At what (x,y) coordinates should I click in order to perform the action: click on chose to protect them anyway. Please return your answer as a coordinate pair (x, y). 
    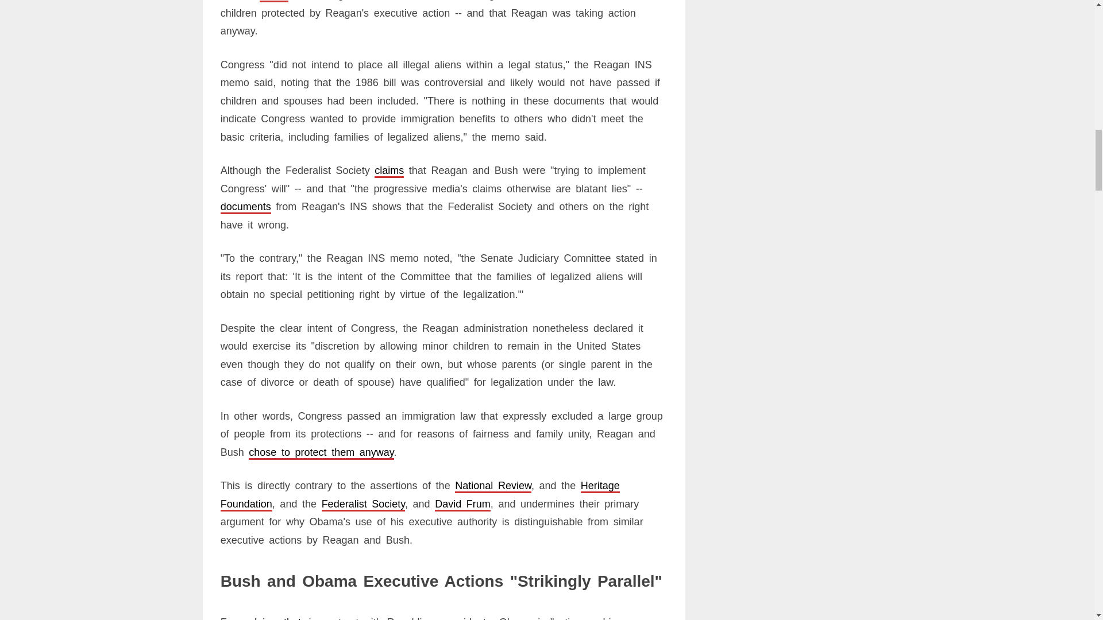
    Looking at the image, I should click on (321, 452).